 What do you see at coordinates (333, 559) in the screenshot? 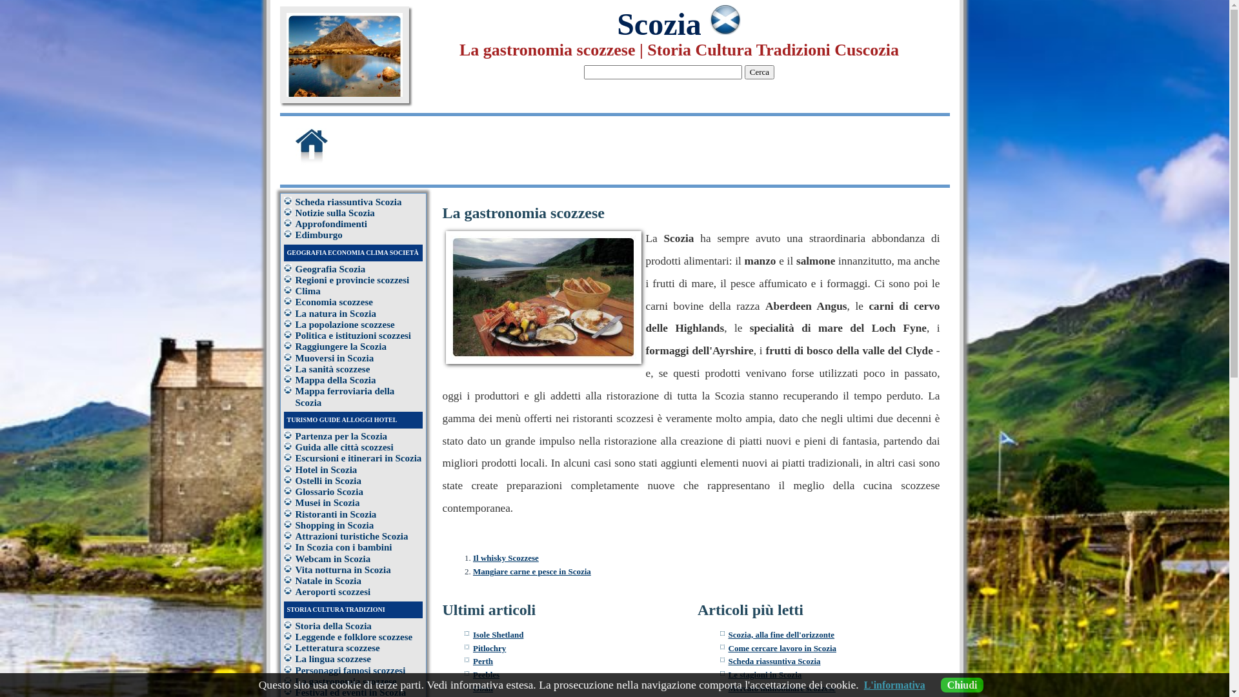
I see `Webcam in Scozia` at bounding box center [333, 559].